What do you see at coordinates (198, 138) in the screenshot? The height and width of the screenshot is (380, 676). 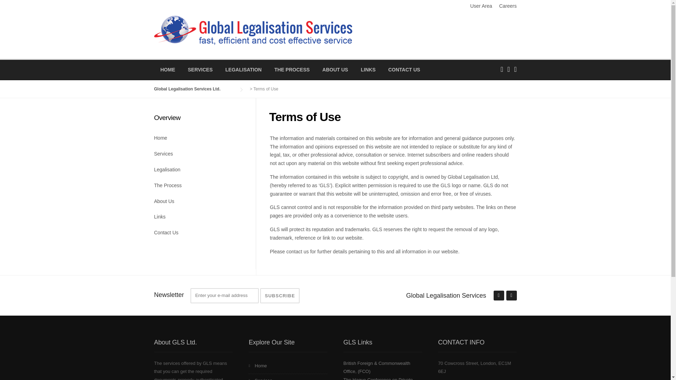 I see `Home` at bounding box center [198, 138].